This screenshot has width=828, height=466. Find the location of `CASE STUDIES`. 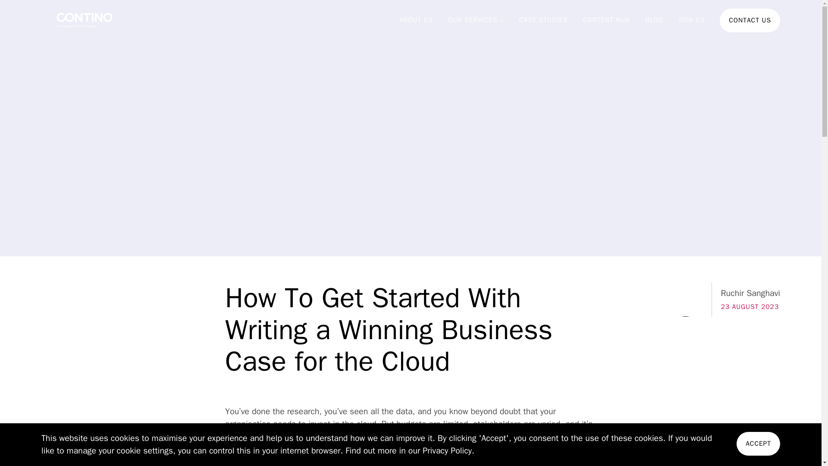

CASE STUDIES is located at coordinates (543, 20).